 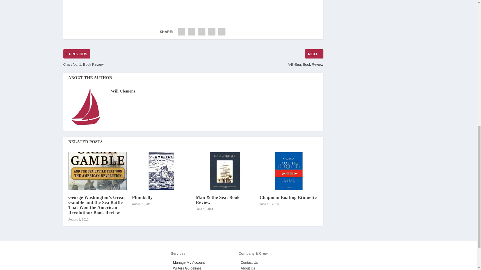 What do you see at coordinates (123, 91) in the screenshot?
I see `View all posts by Will Clemens` at bounding box center [123, 91].